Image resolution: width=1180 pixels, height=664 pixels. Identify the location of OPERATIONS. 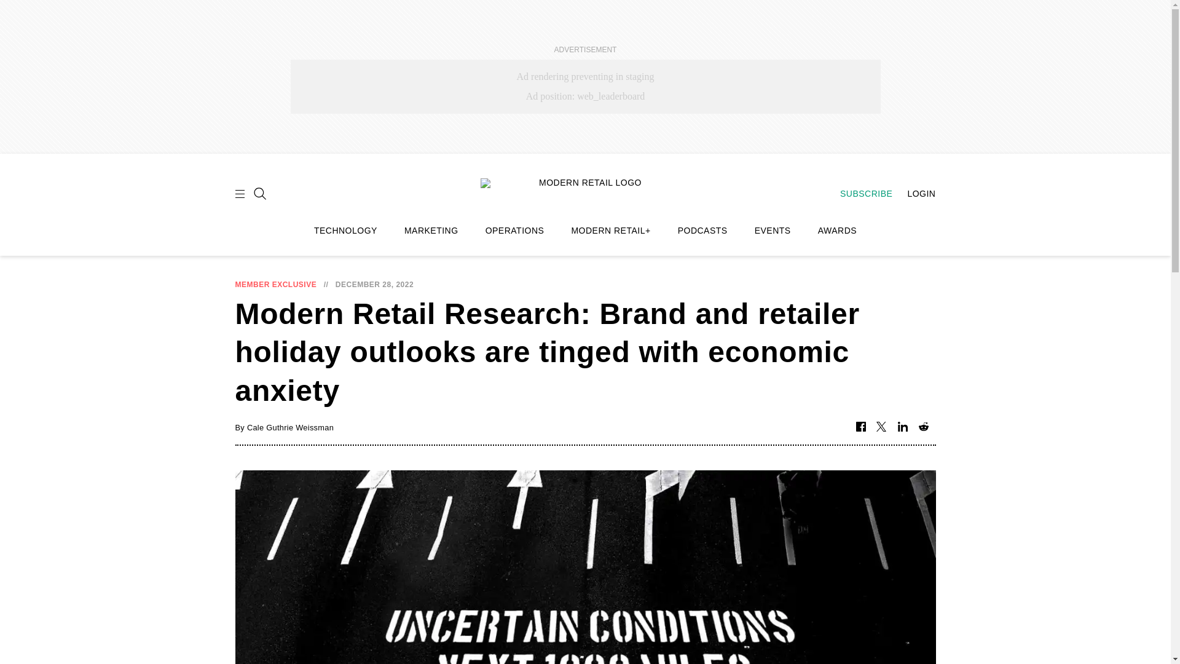
(514, 231).